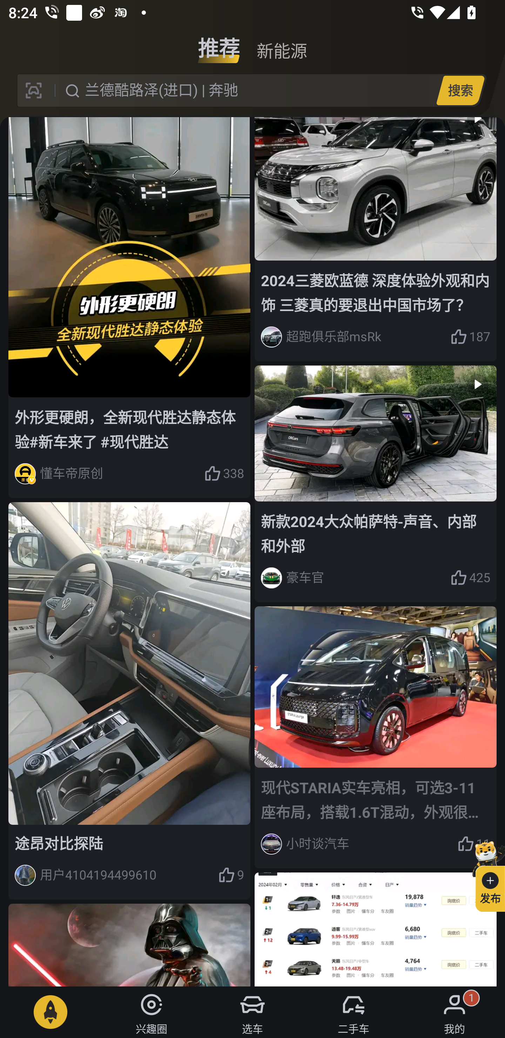  Describe the element at coordinates (470, 337) in the screenshot. I see `187` at that location.